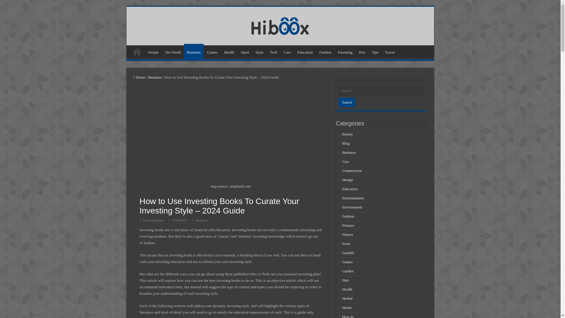  Describe the element at coordinates (347, 102) in the screenshot. I see `Search` at that location.